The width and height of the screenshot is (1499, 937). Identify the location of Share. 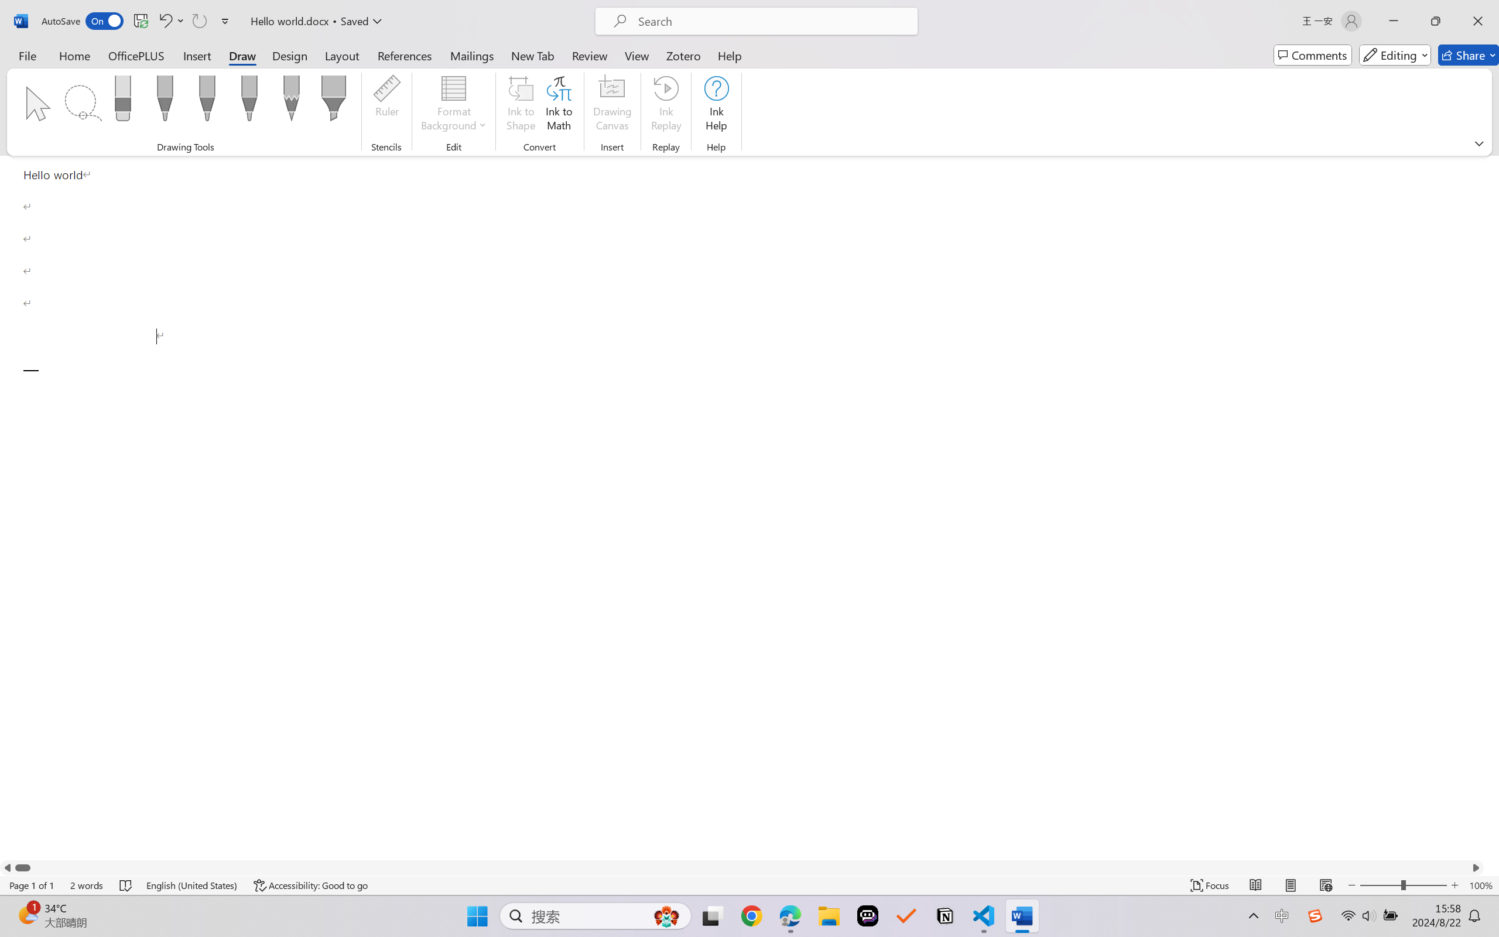
(1469, 55).